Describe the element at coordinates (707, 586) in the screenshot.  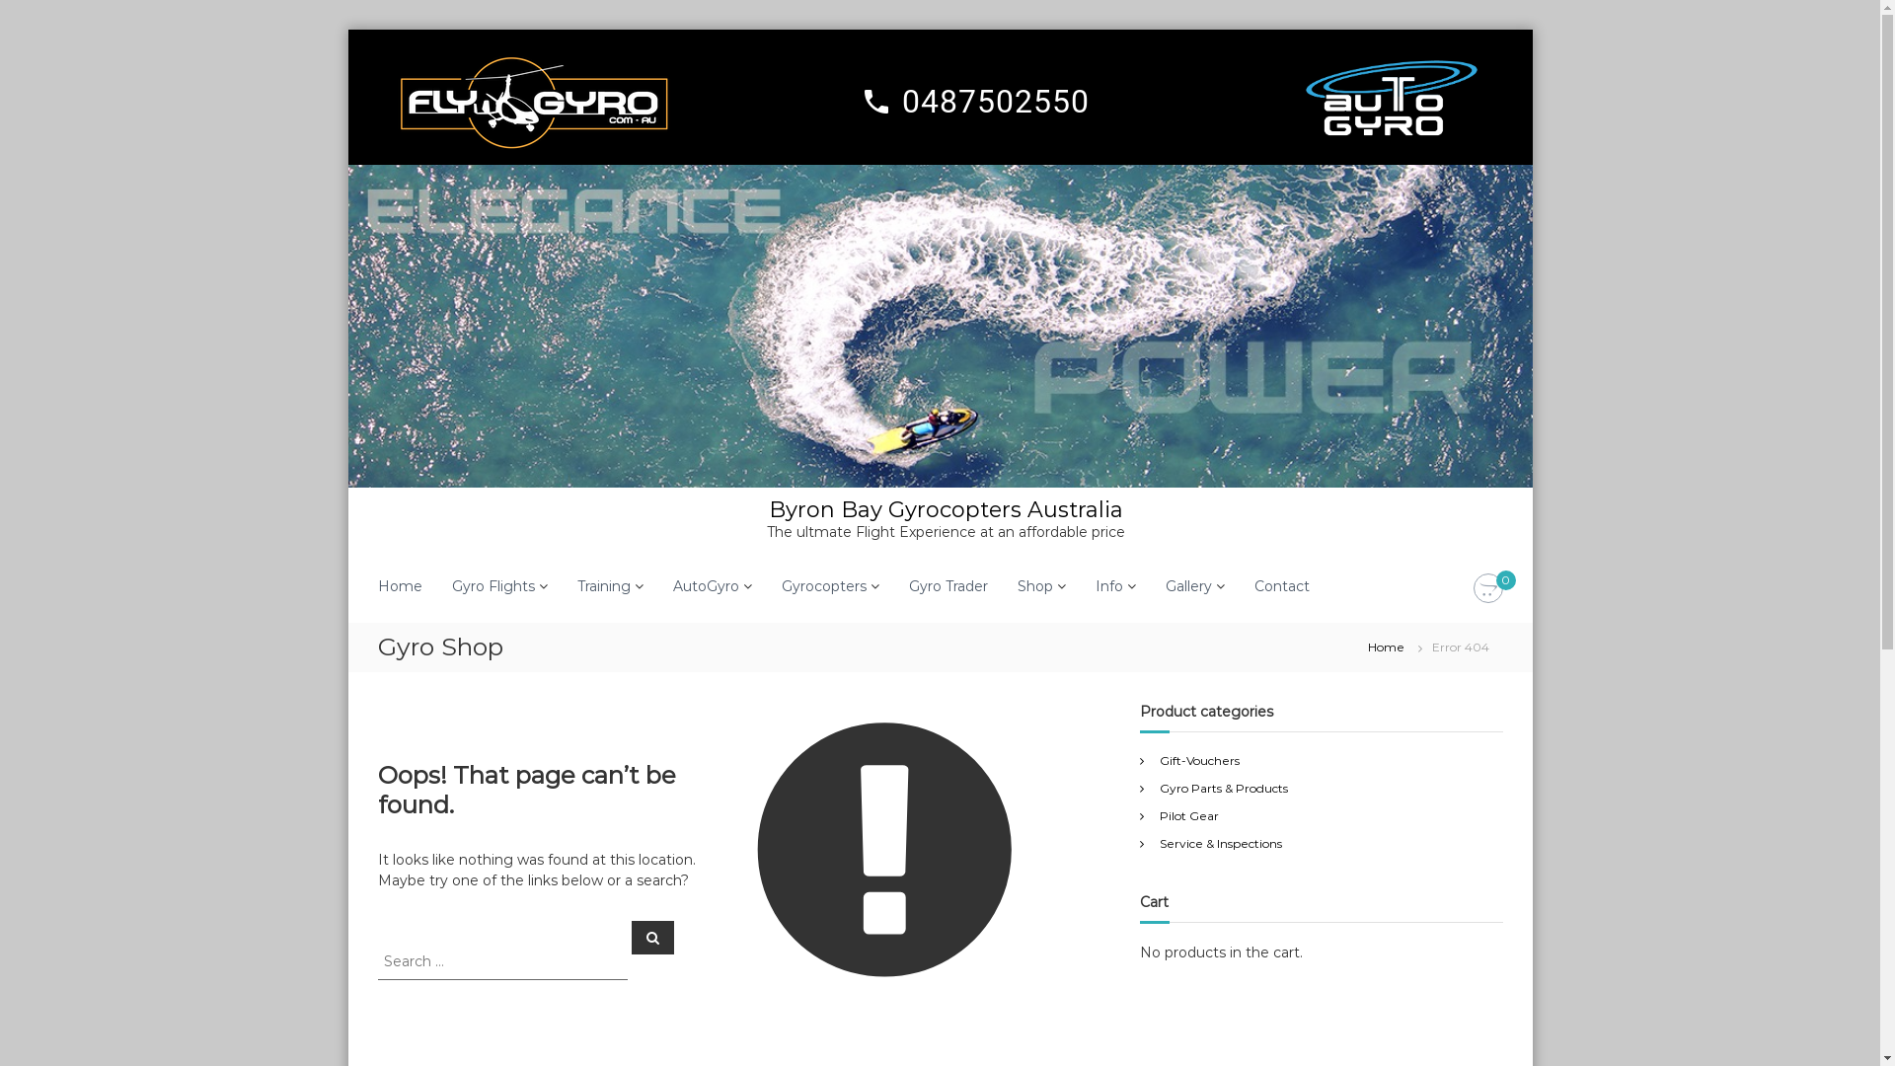
I see `AutoGyro` at that location.